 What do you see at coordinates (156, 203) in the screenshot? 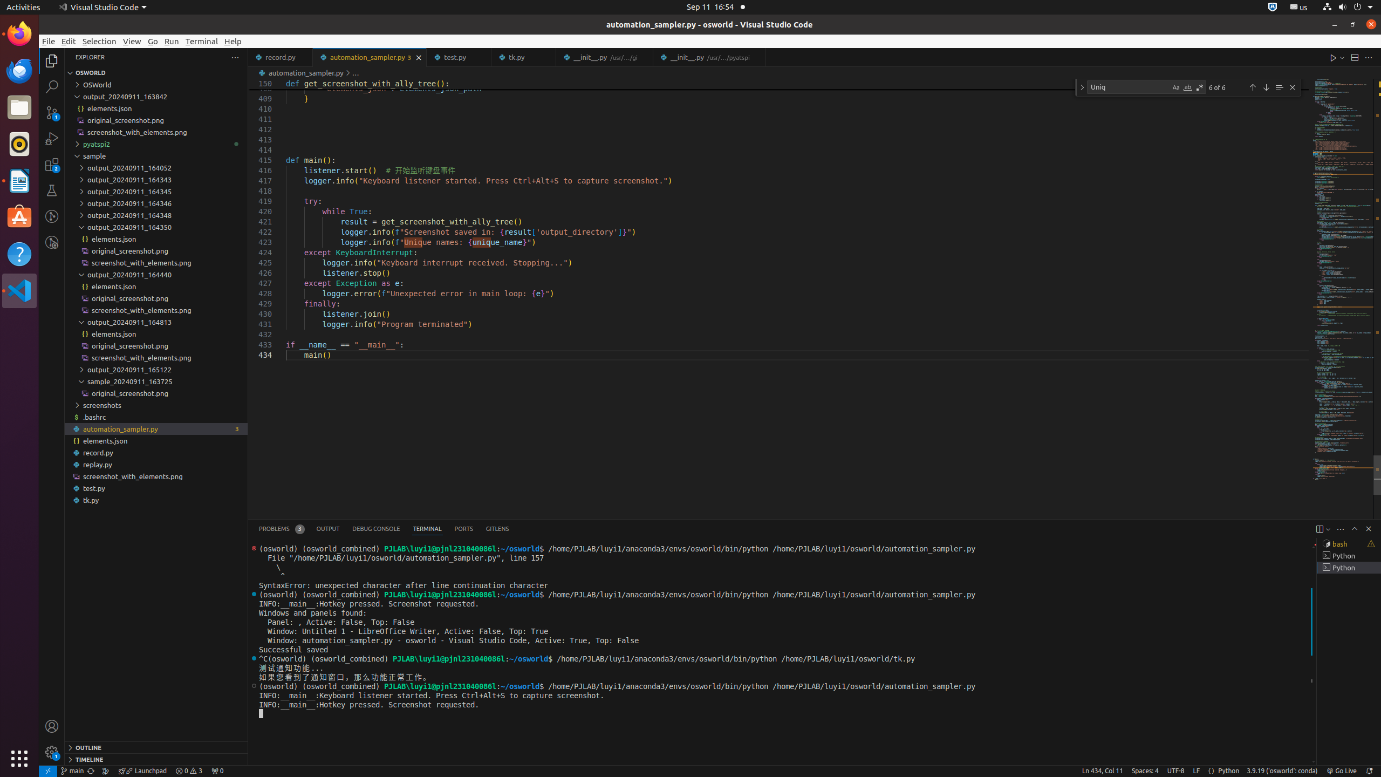
I see `output_20240911_164346` at bounding box center [156, 203].